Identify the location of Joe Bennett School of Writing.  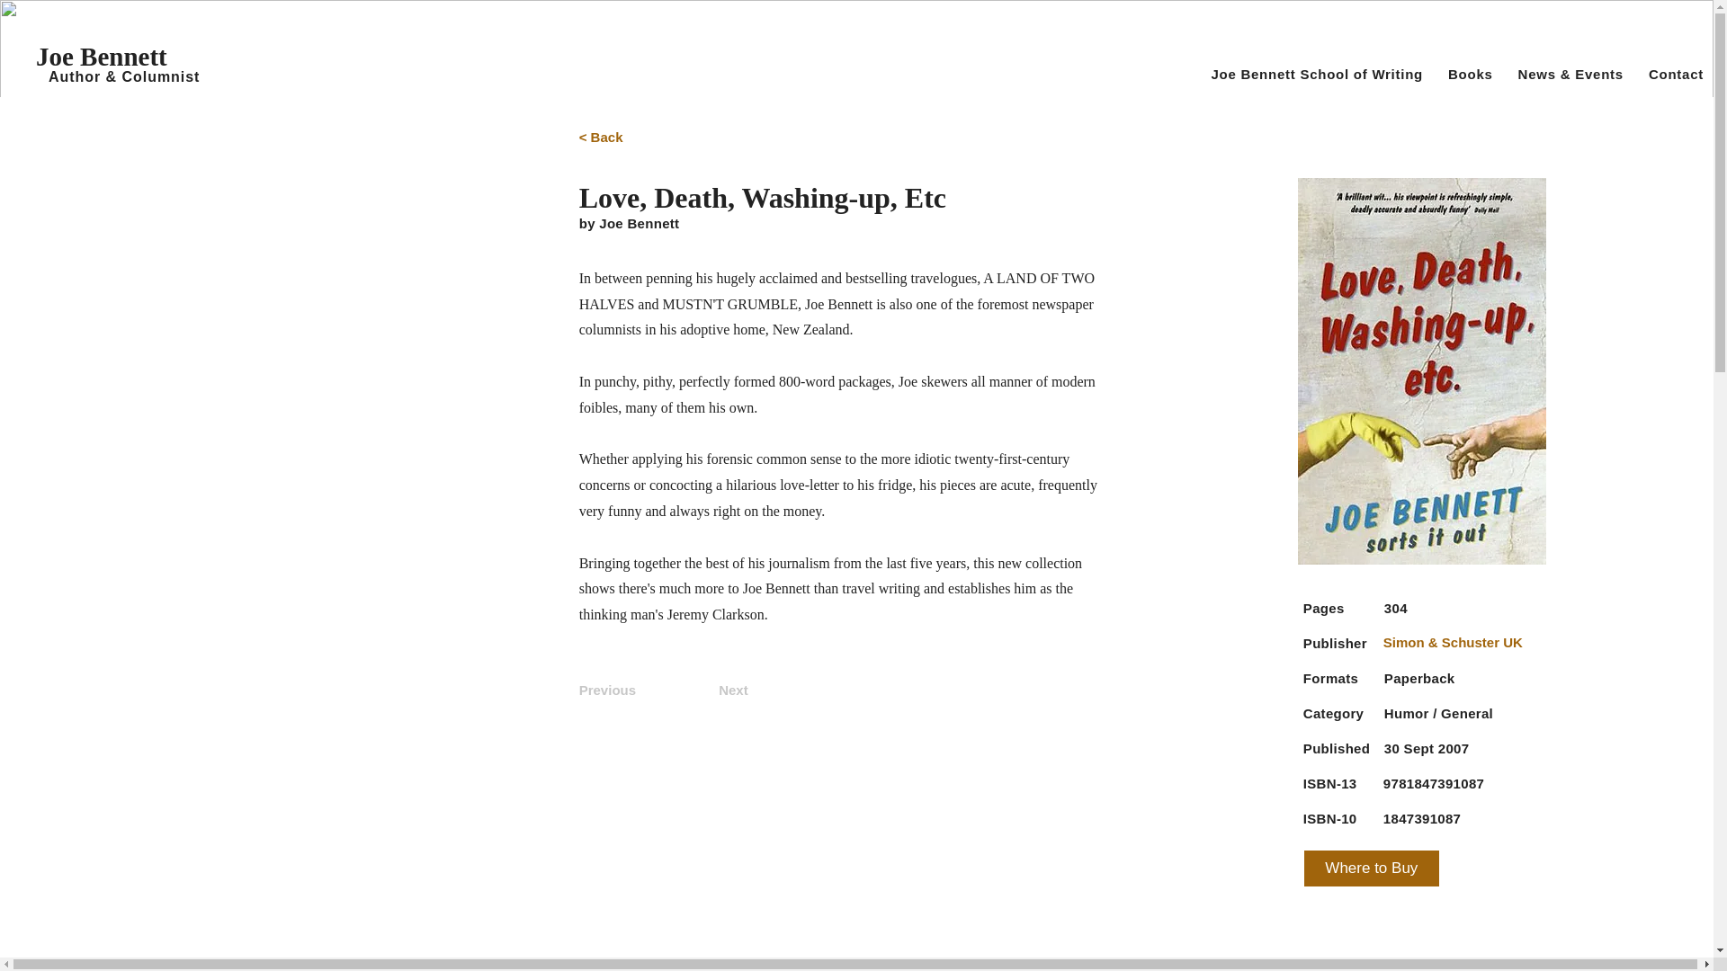
(1317, 74).